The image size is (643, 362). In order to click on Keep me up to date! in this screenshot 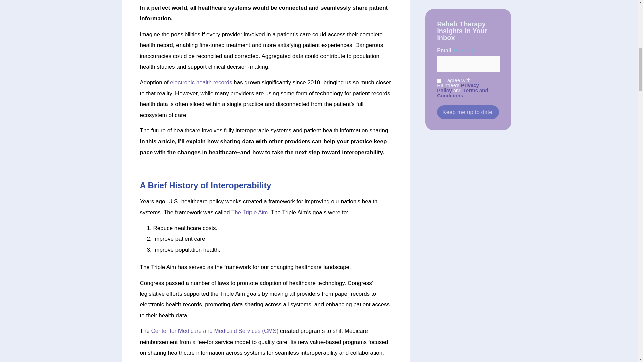, I will do `click(468, 112)`.